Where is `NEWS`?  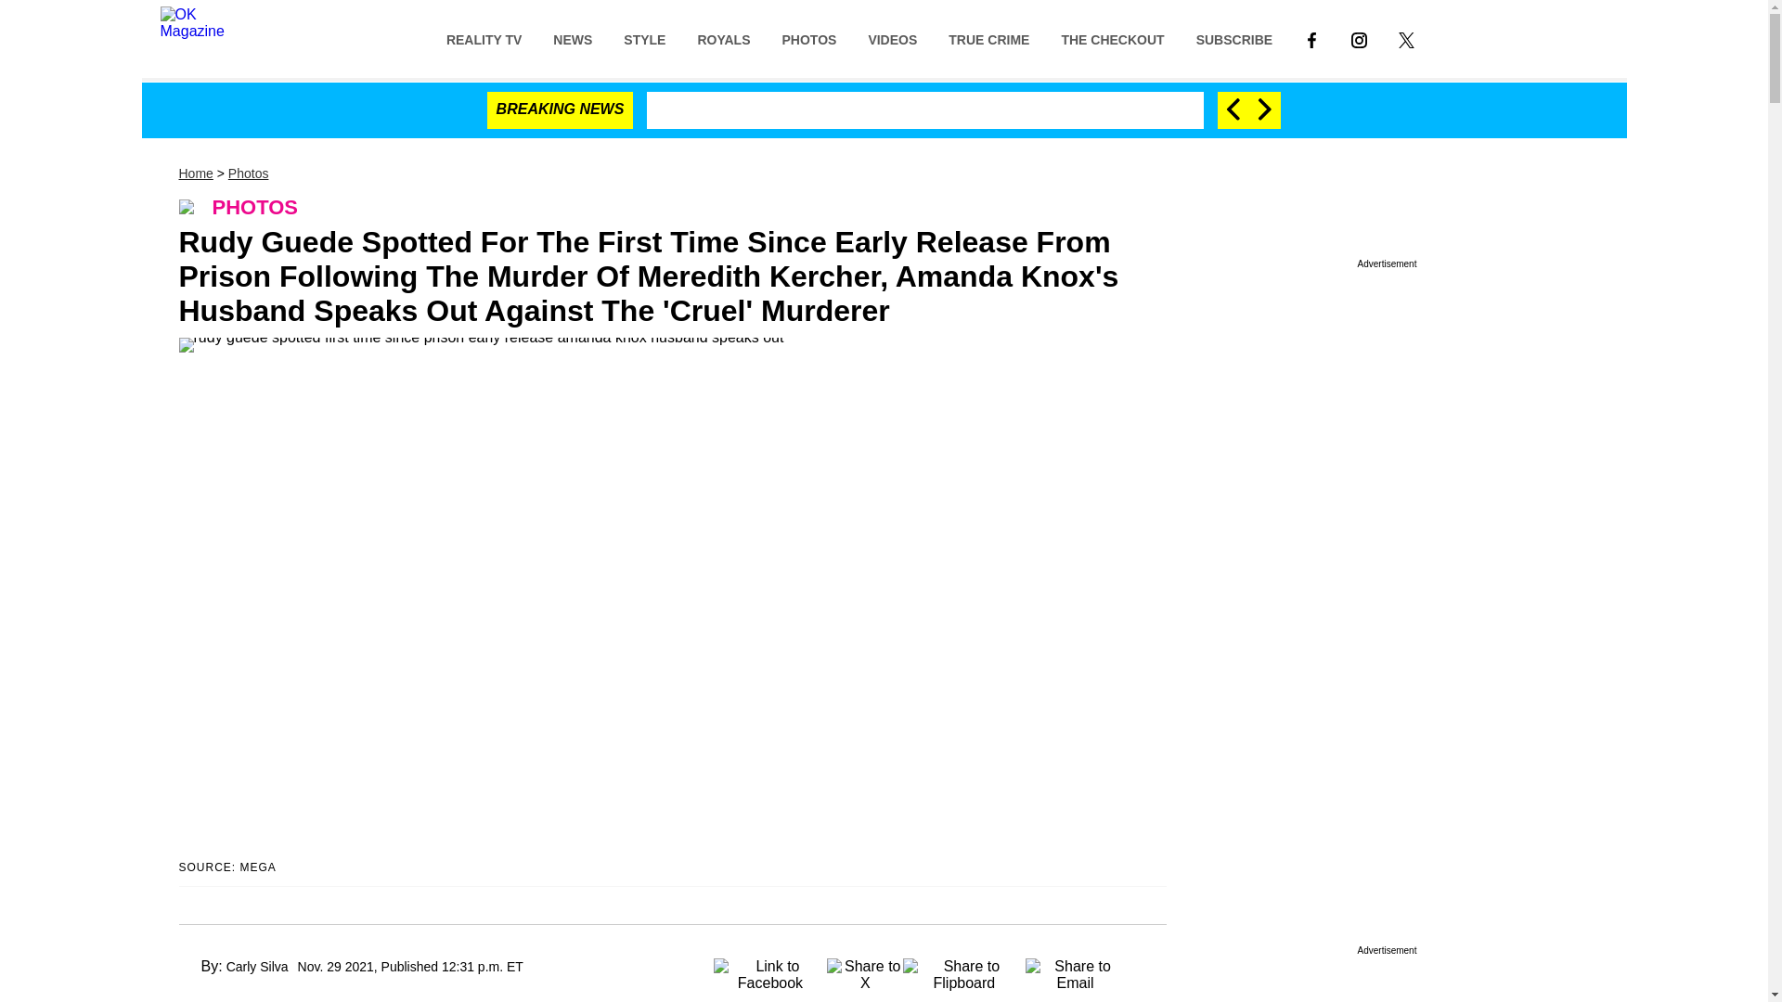 NEWS is located at coordinates (572, 38).